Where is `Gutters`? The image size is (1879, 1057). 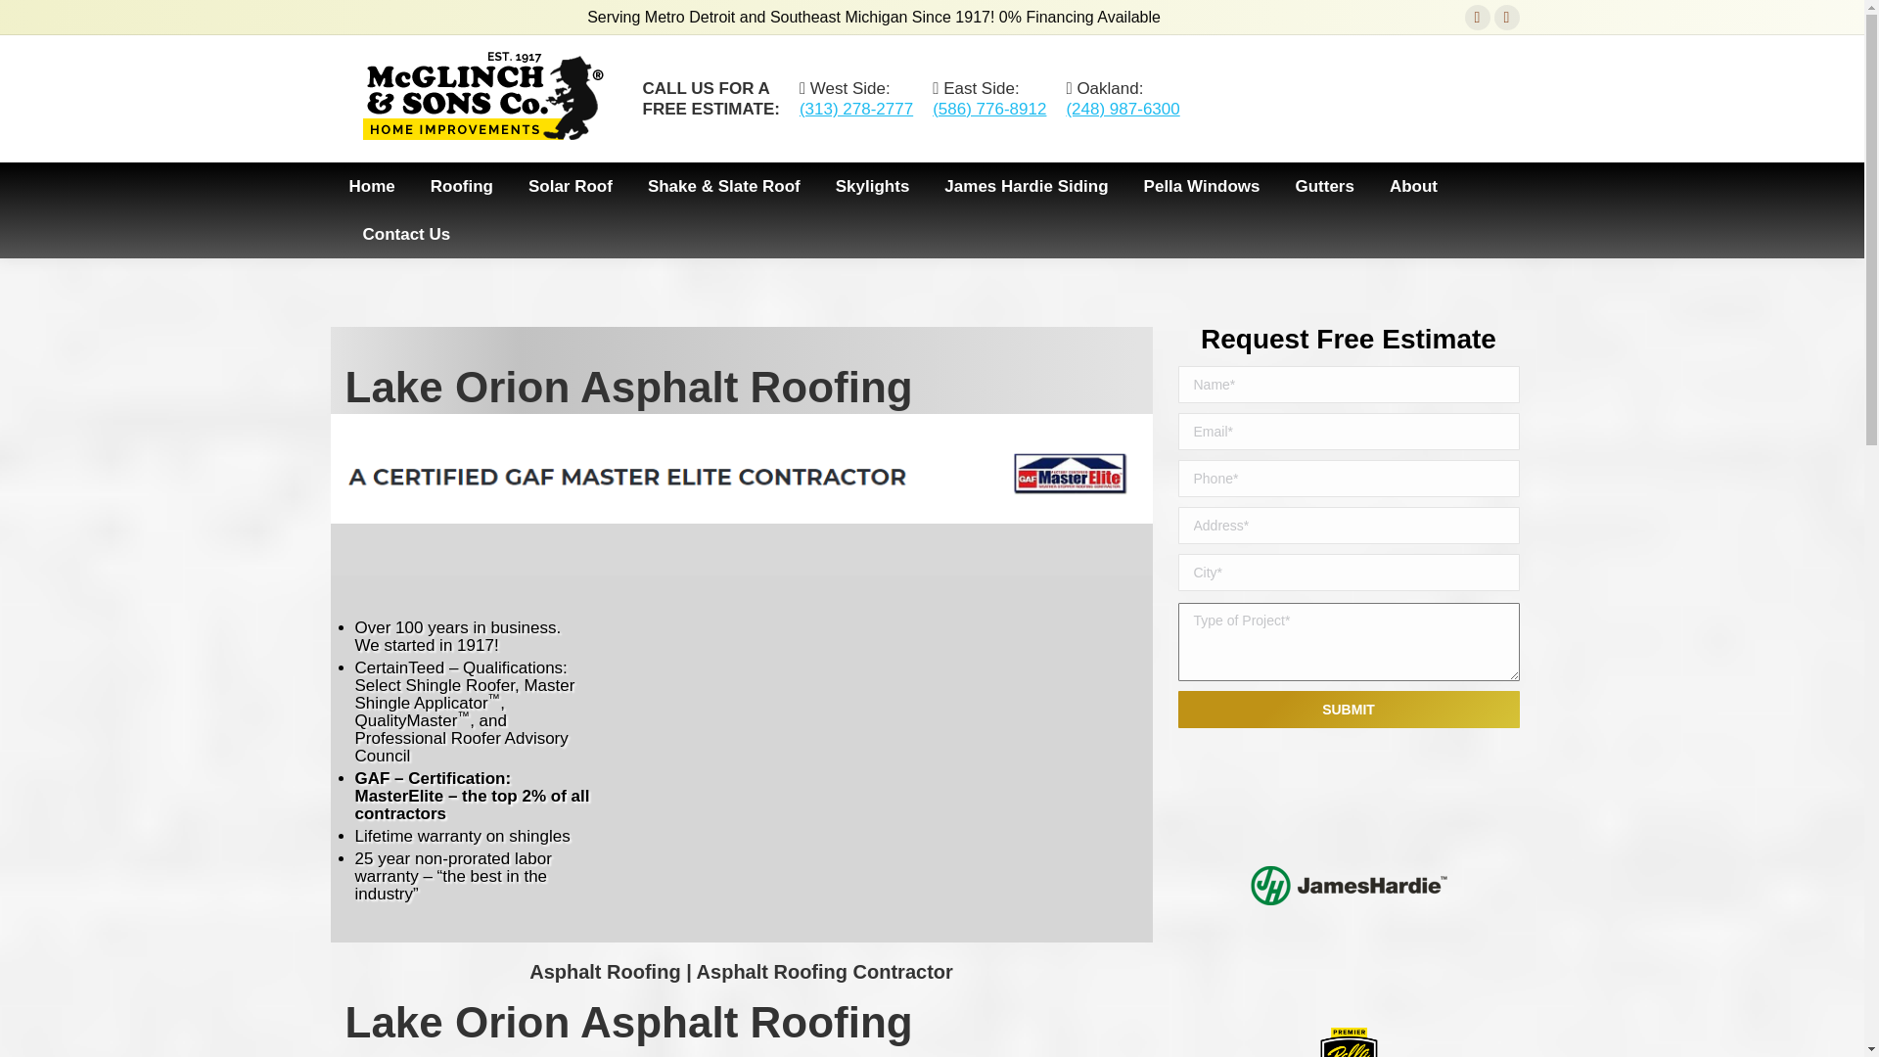
Gutters is located at coordinates (1323, 186).